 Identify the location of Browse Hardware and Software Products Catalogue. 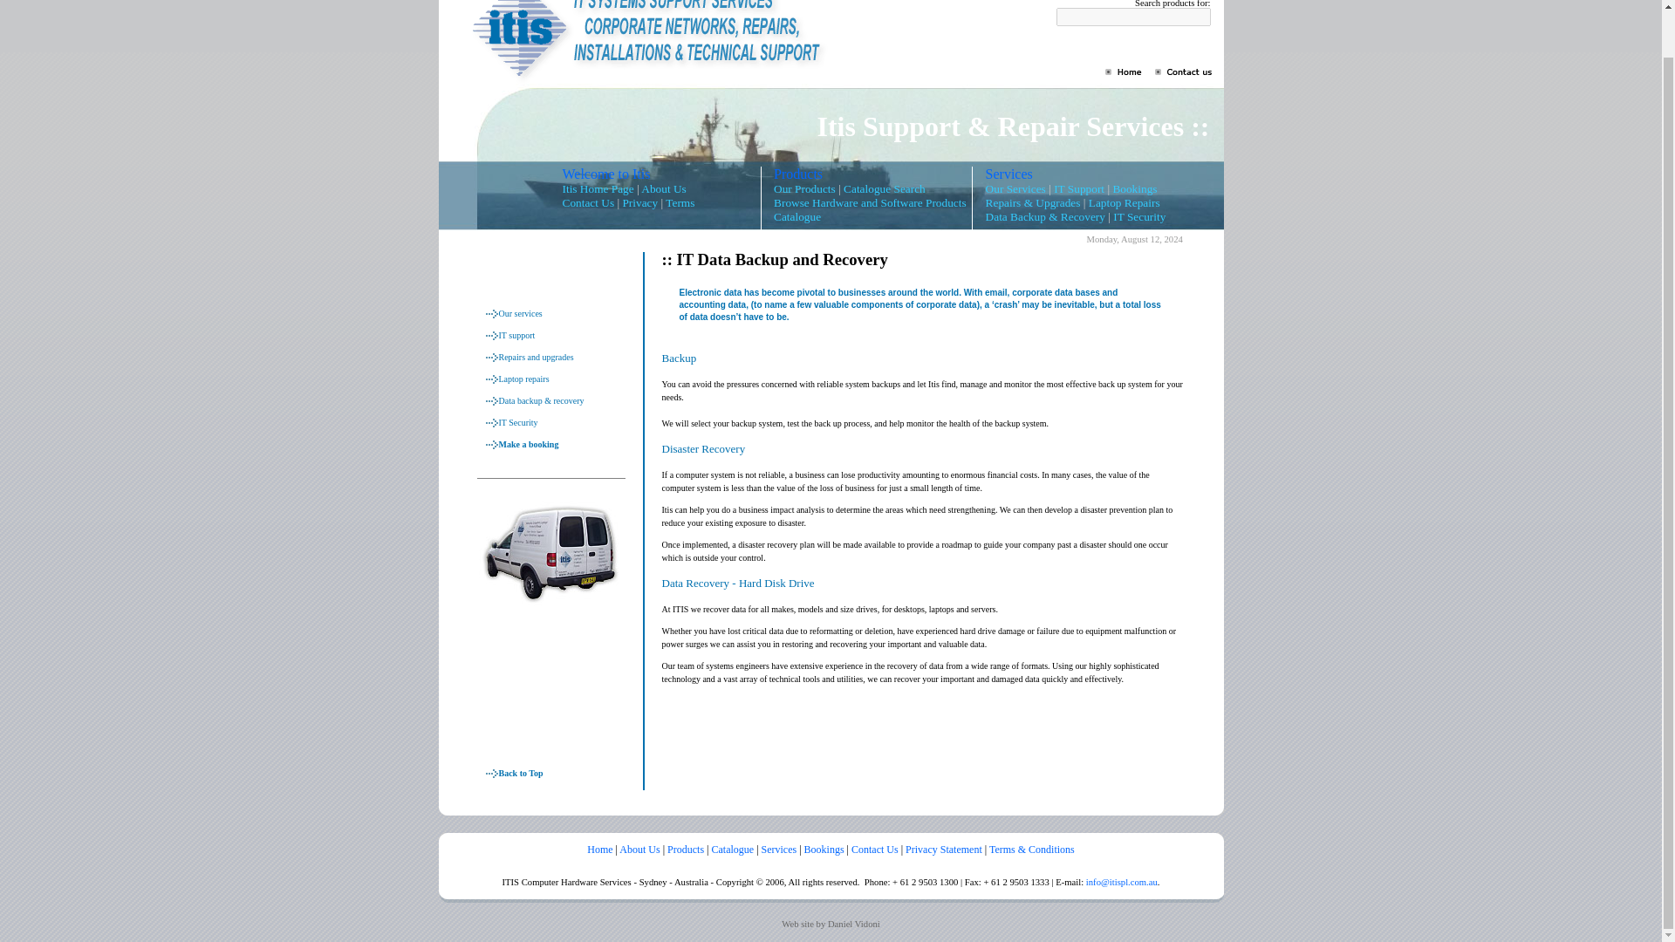
(870, 209).